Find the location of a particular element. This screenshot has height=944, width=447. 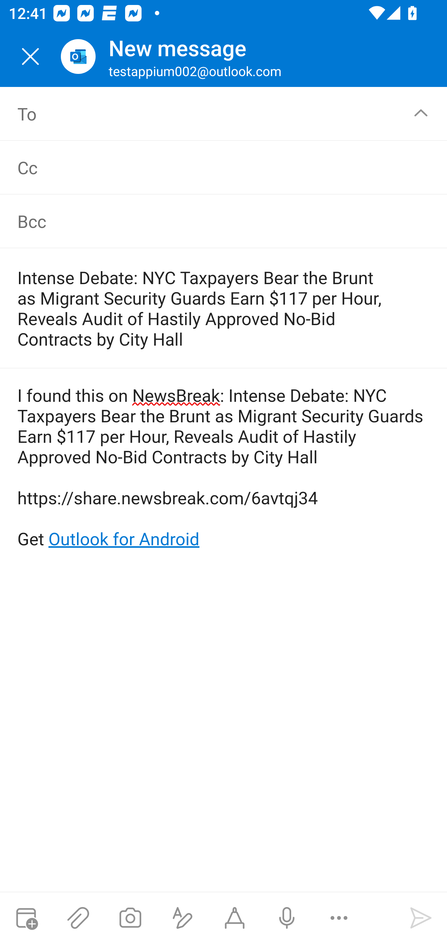

Start Ink compose is located at coordinates (235, 918).